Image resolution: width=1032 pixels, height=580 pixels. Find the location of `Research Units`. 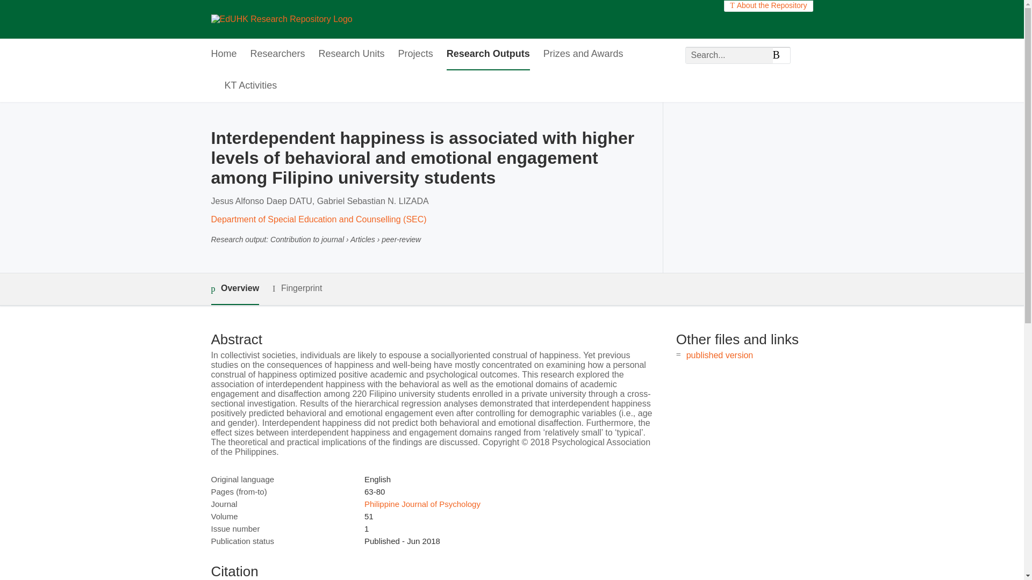

Research Units is located at coordinates (352, 54).